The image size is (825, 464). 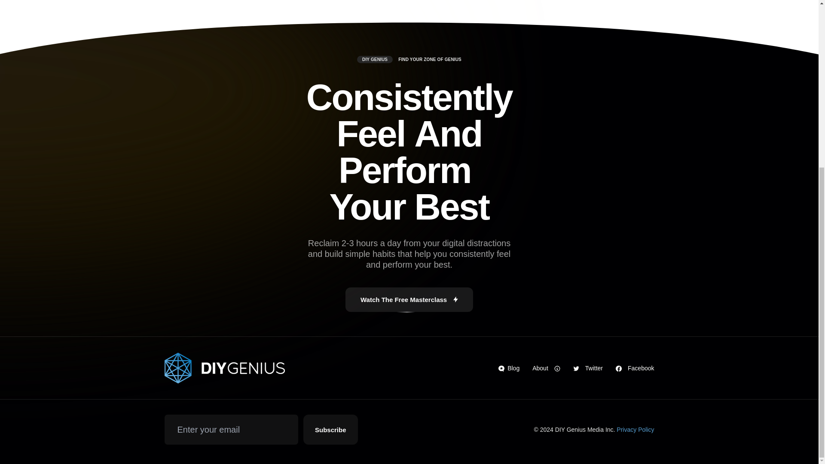 What do you see at coordinates (588, 369) in the screenshot?
I see `Twitter` at bounding box center [588, 369].